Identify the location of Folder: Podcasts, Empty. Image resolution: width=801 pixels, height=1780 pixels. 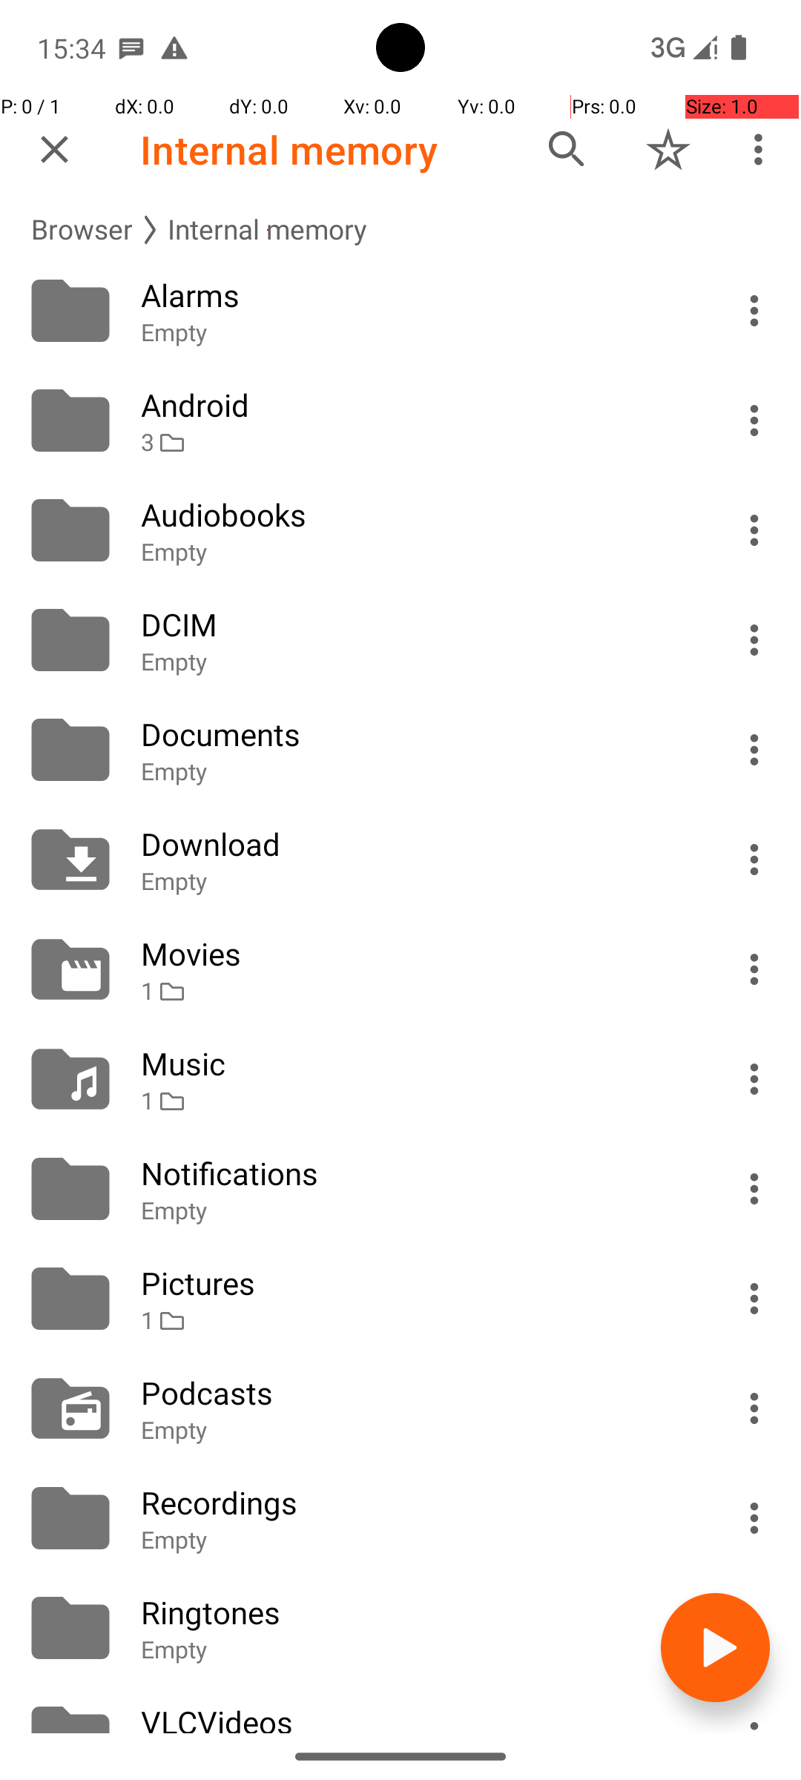
(400, 1408).